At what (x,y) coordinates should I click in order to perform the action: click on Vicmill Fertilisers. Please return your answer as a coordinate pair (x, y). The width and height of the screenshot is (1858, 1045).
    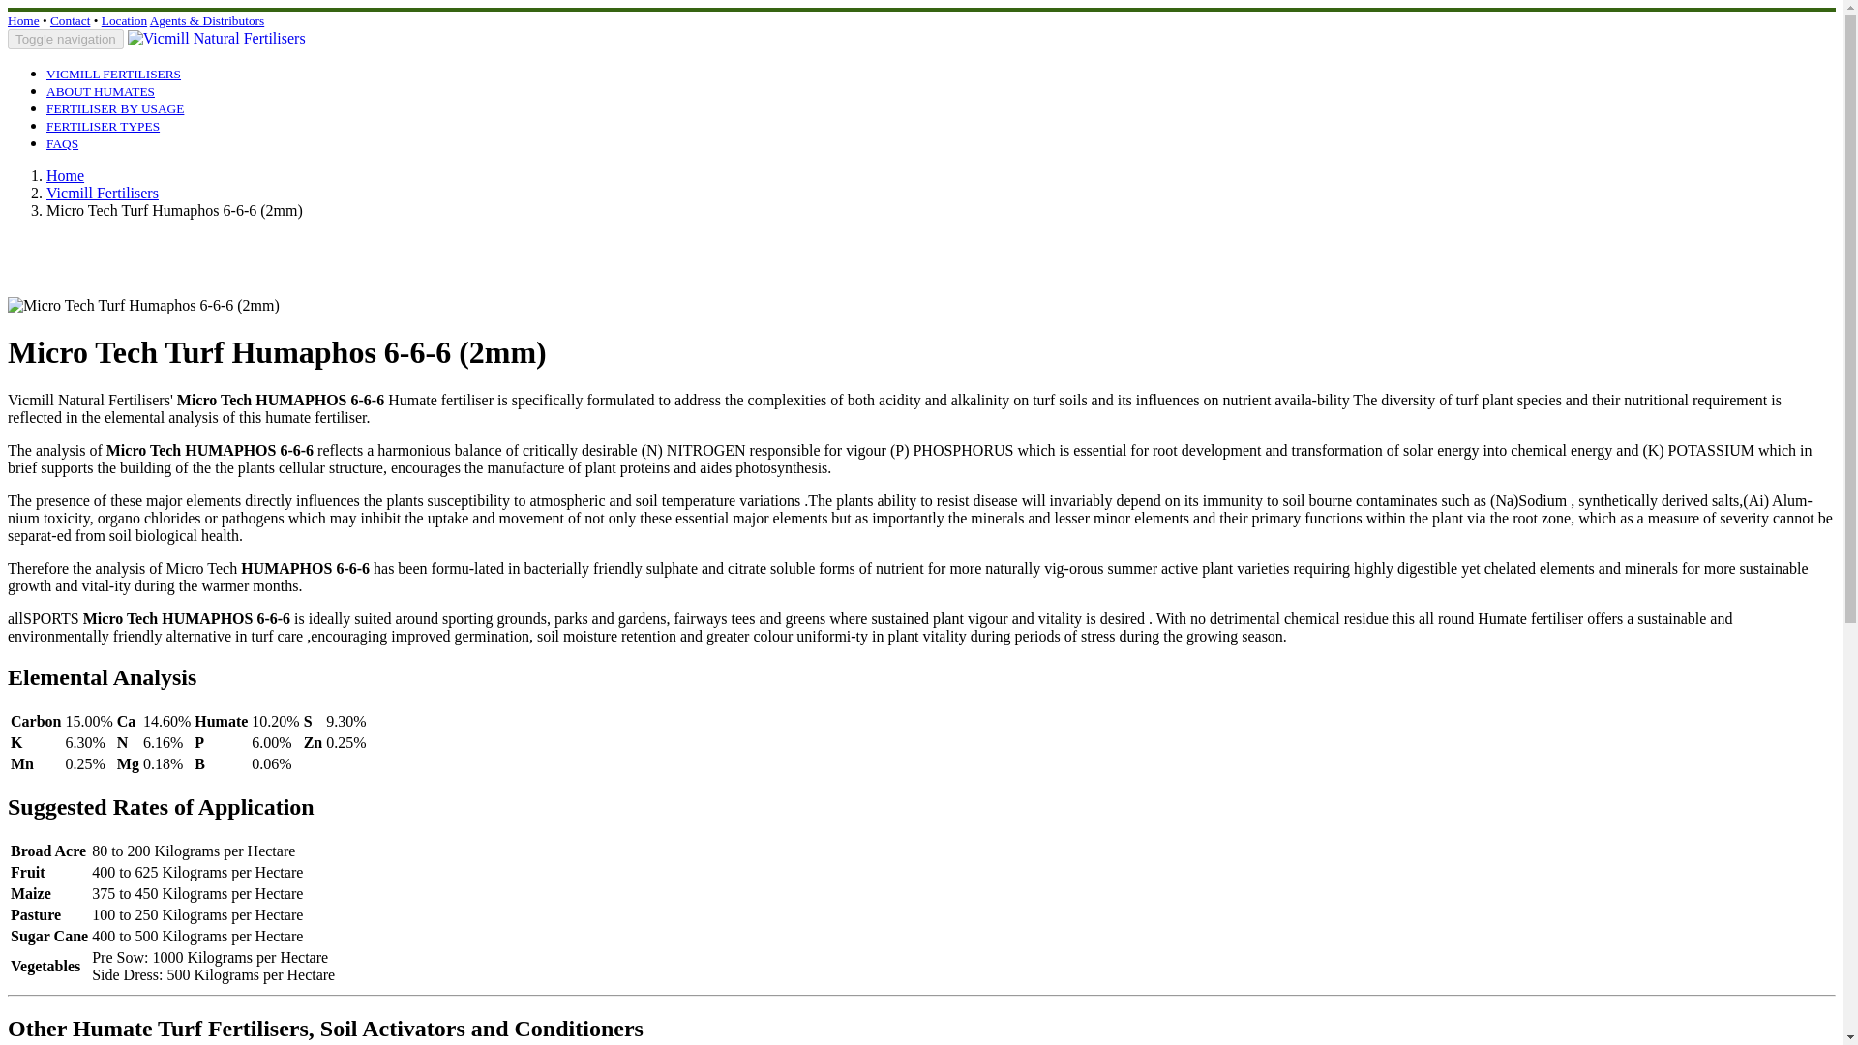
    Looking at the image, I should click on (113, 73).